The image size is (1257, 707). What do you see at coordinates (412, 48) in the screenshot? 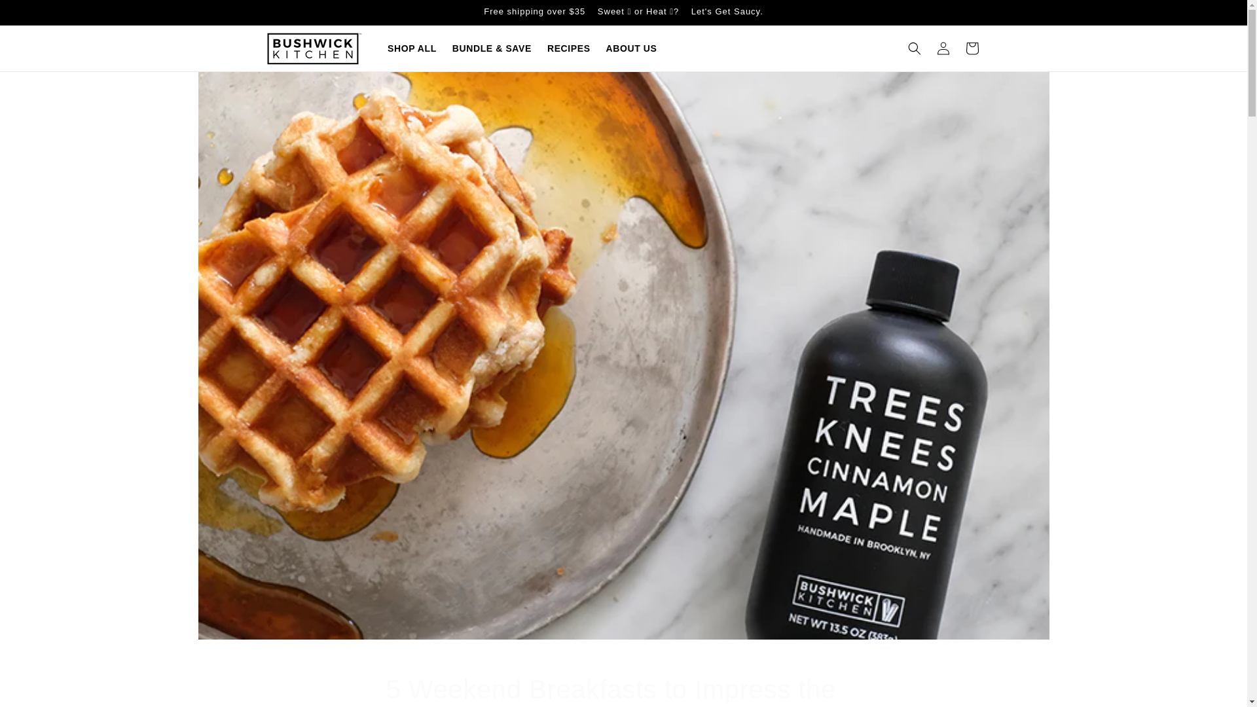
I see `SHOP ALL` at bounding box center [412, 48].